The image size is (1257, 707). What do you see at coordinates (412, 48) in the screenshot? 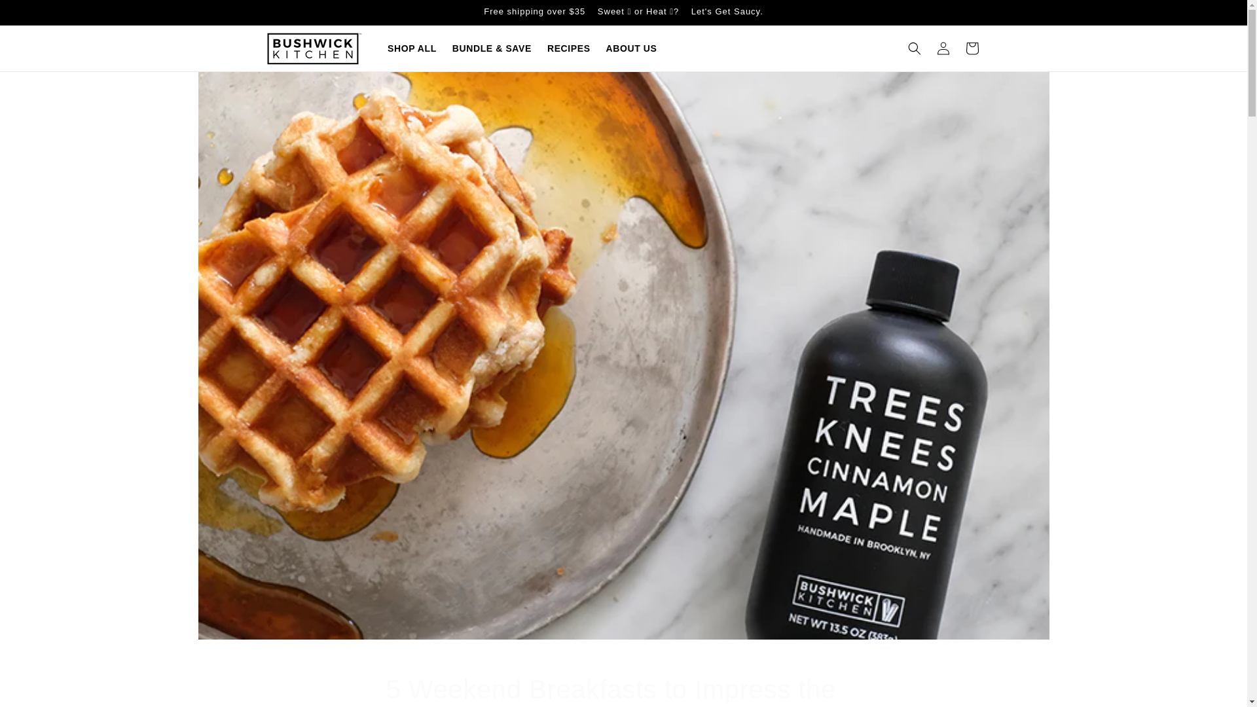
I see `SHOP ALL` at bounding box center [412, 48].